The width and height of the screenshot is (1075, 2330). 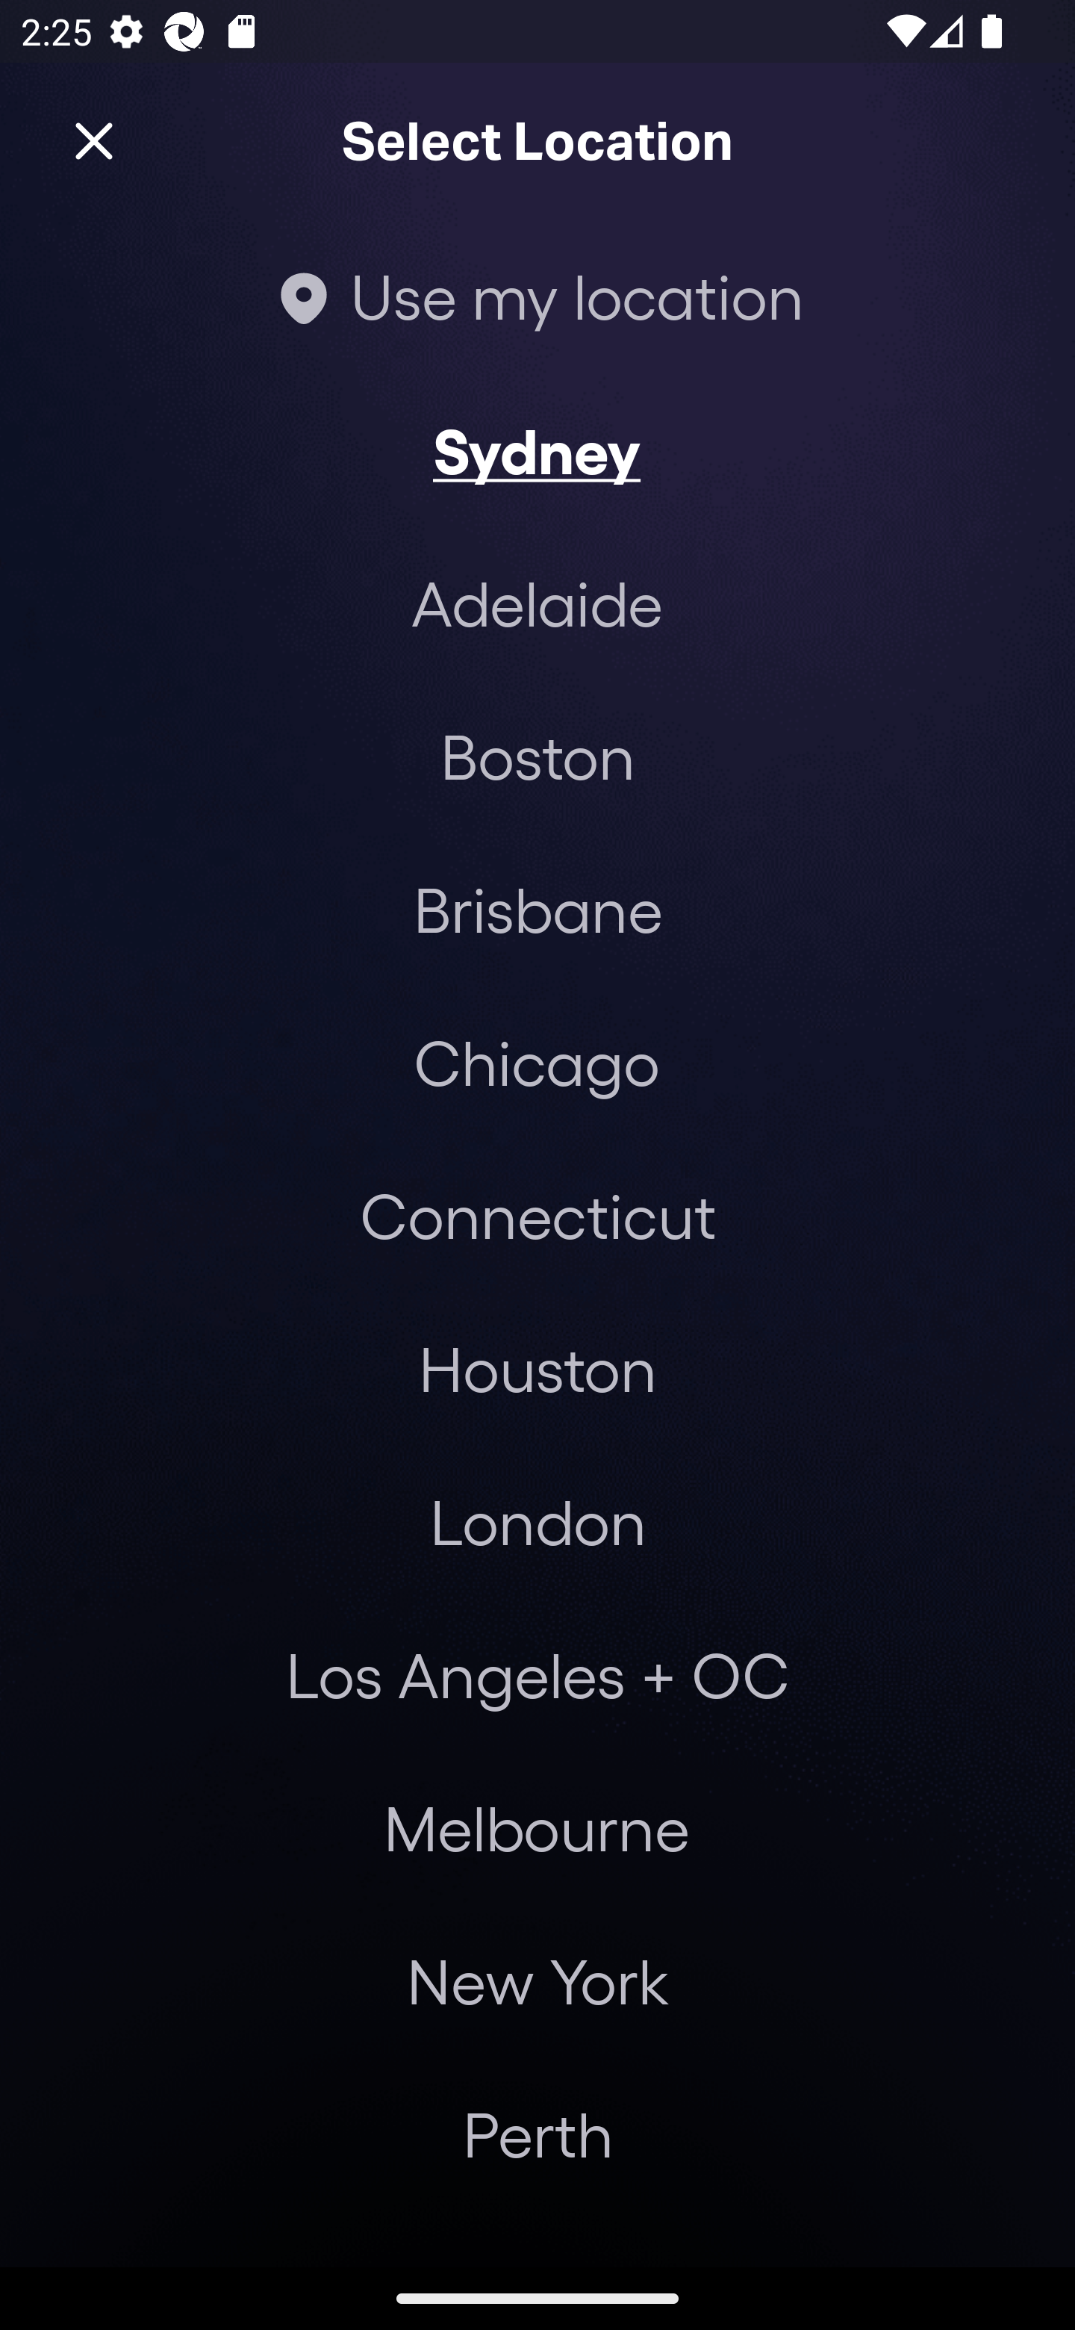 What do you see at coordinates (537, 1521) in the screenshot?
I see `London` at bounding box center [537, 1521].